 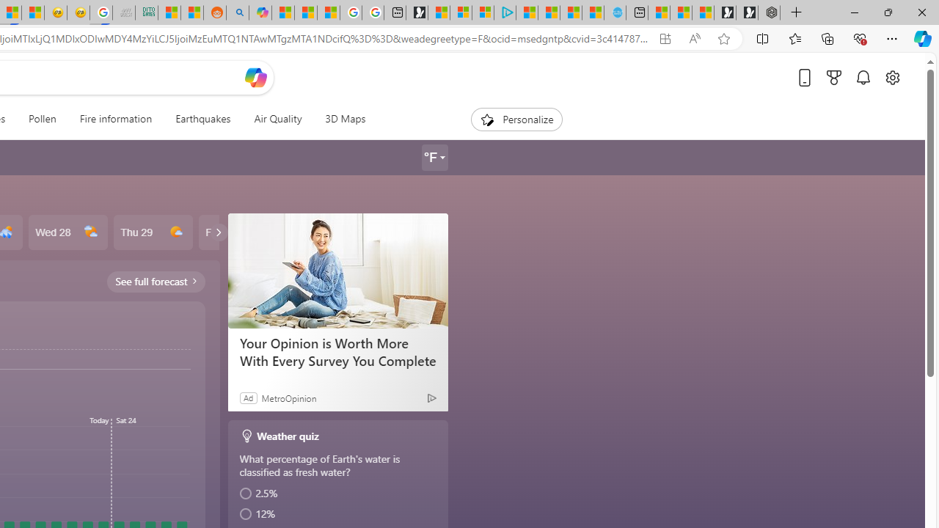 What do you see at coordinates (255, 78) in the screenshot?
I see `Open Copilot` at bounding box center [255, 78].